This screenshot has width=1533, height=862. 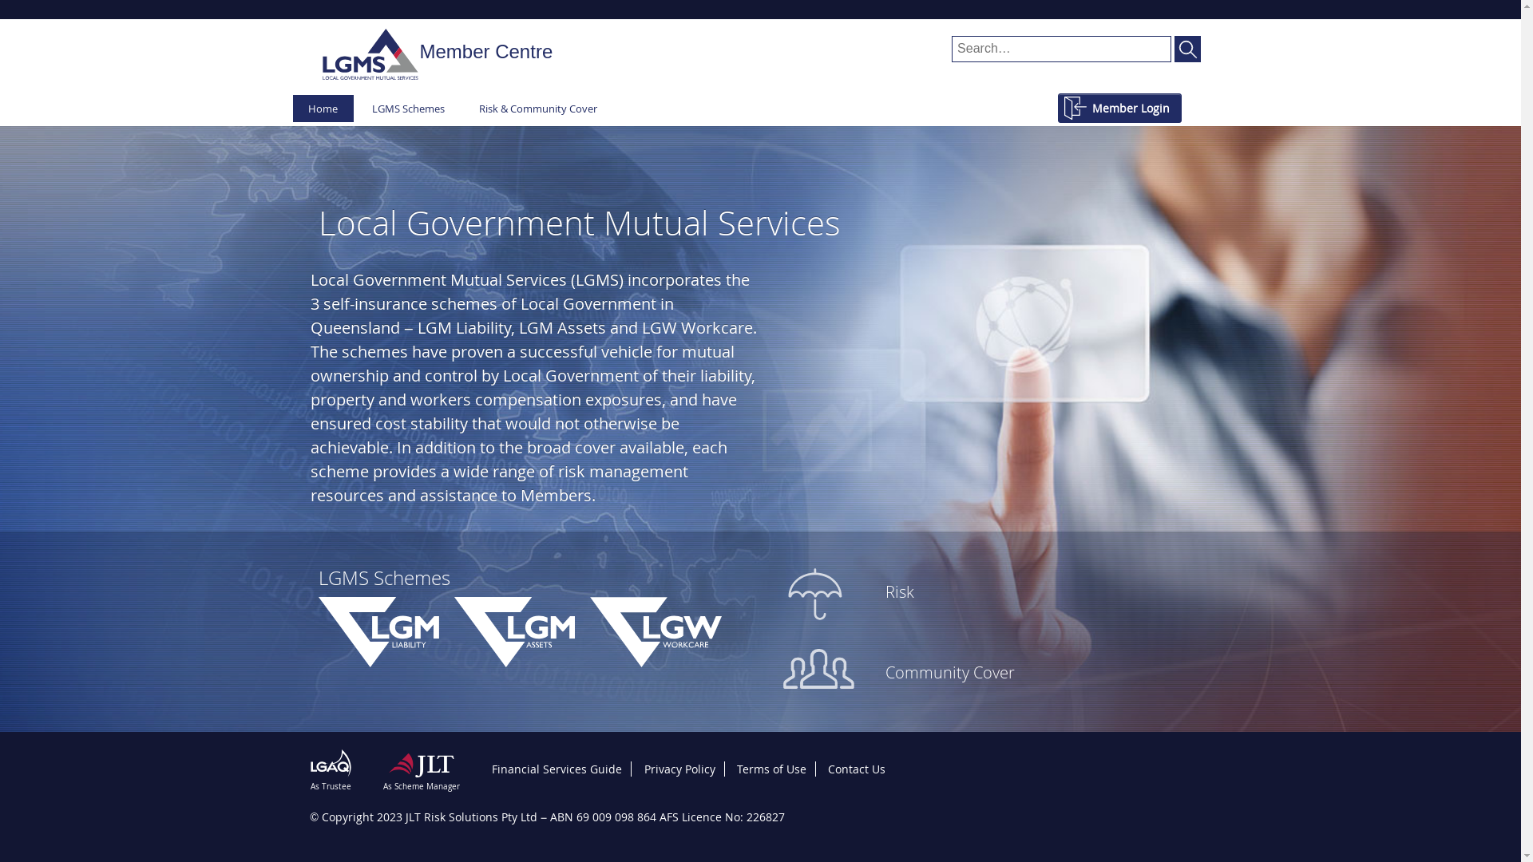 I want to click on Member Login, so click(x=1119, y=109).